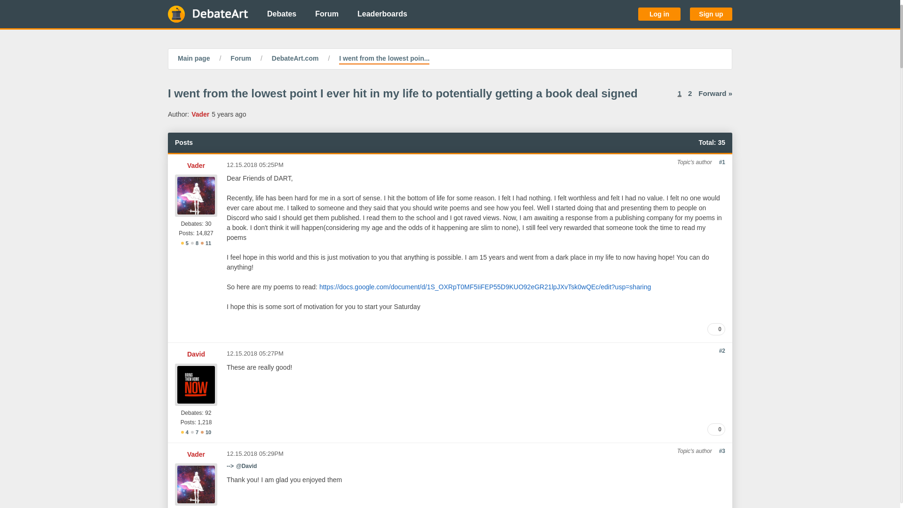  I want to click on 0, so click(716, 429).